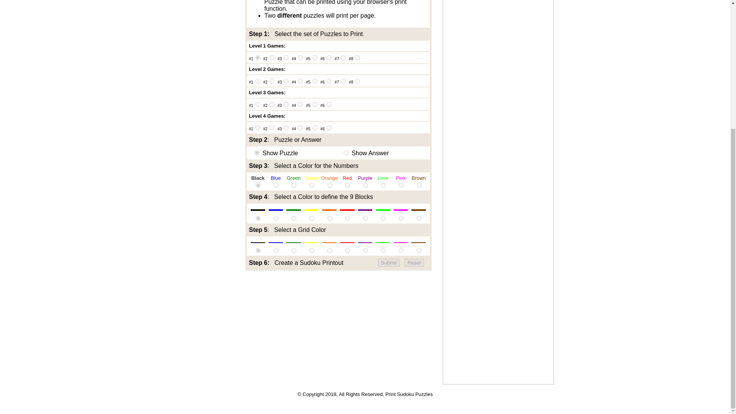 The width and height of the screenshot is (736, 414). What do you see at coordinates (357, 81) in the screenshot?
I see `20008` at bounding box center [357, 81].